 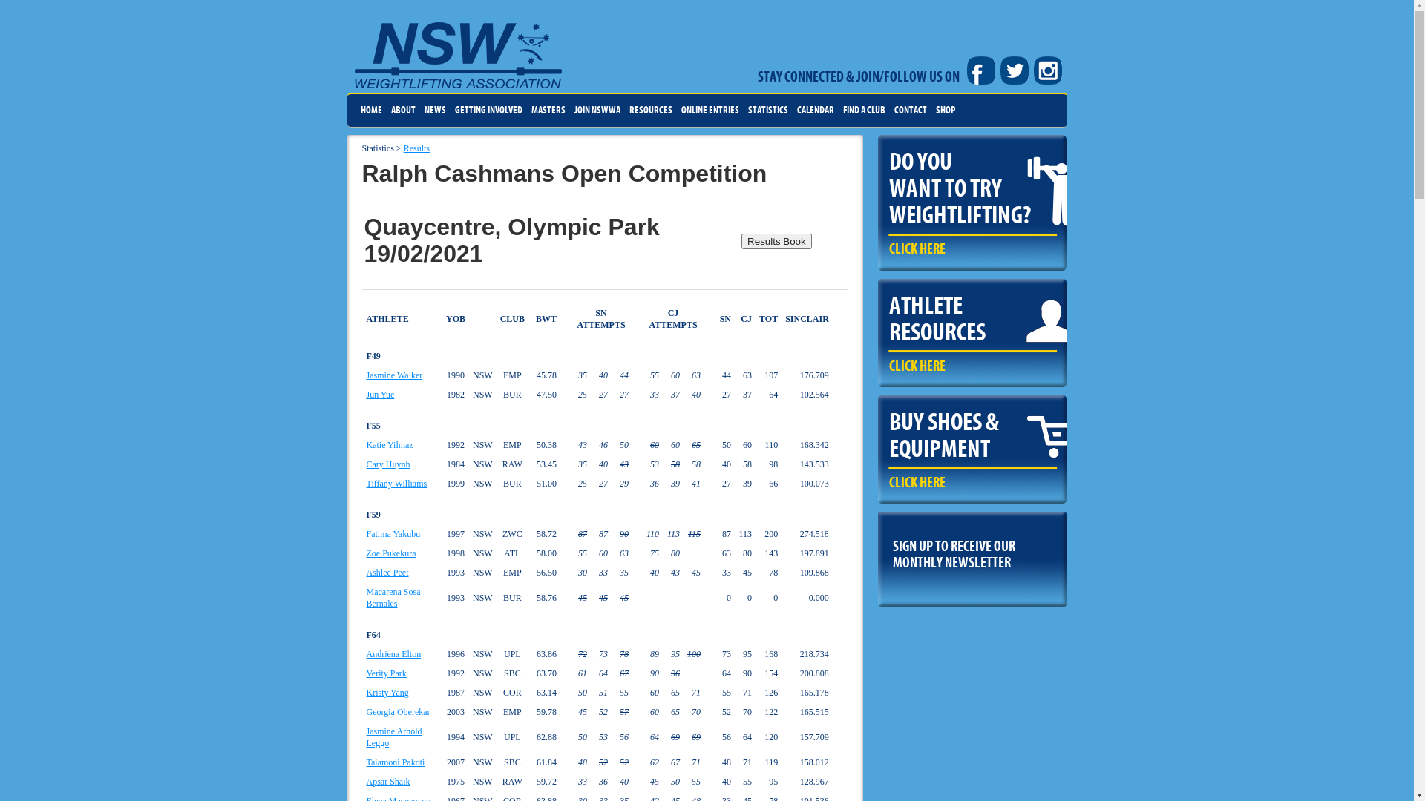 What do you see at coordinates (395, 375) in the screenshot?
I see `Jasmine Walker` at bounding box center [395, 375].